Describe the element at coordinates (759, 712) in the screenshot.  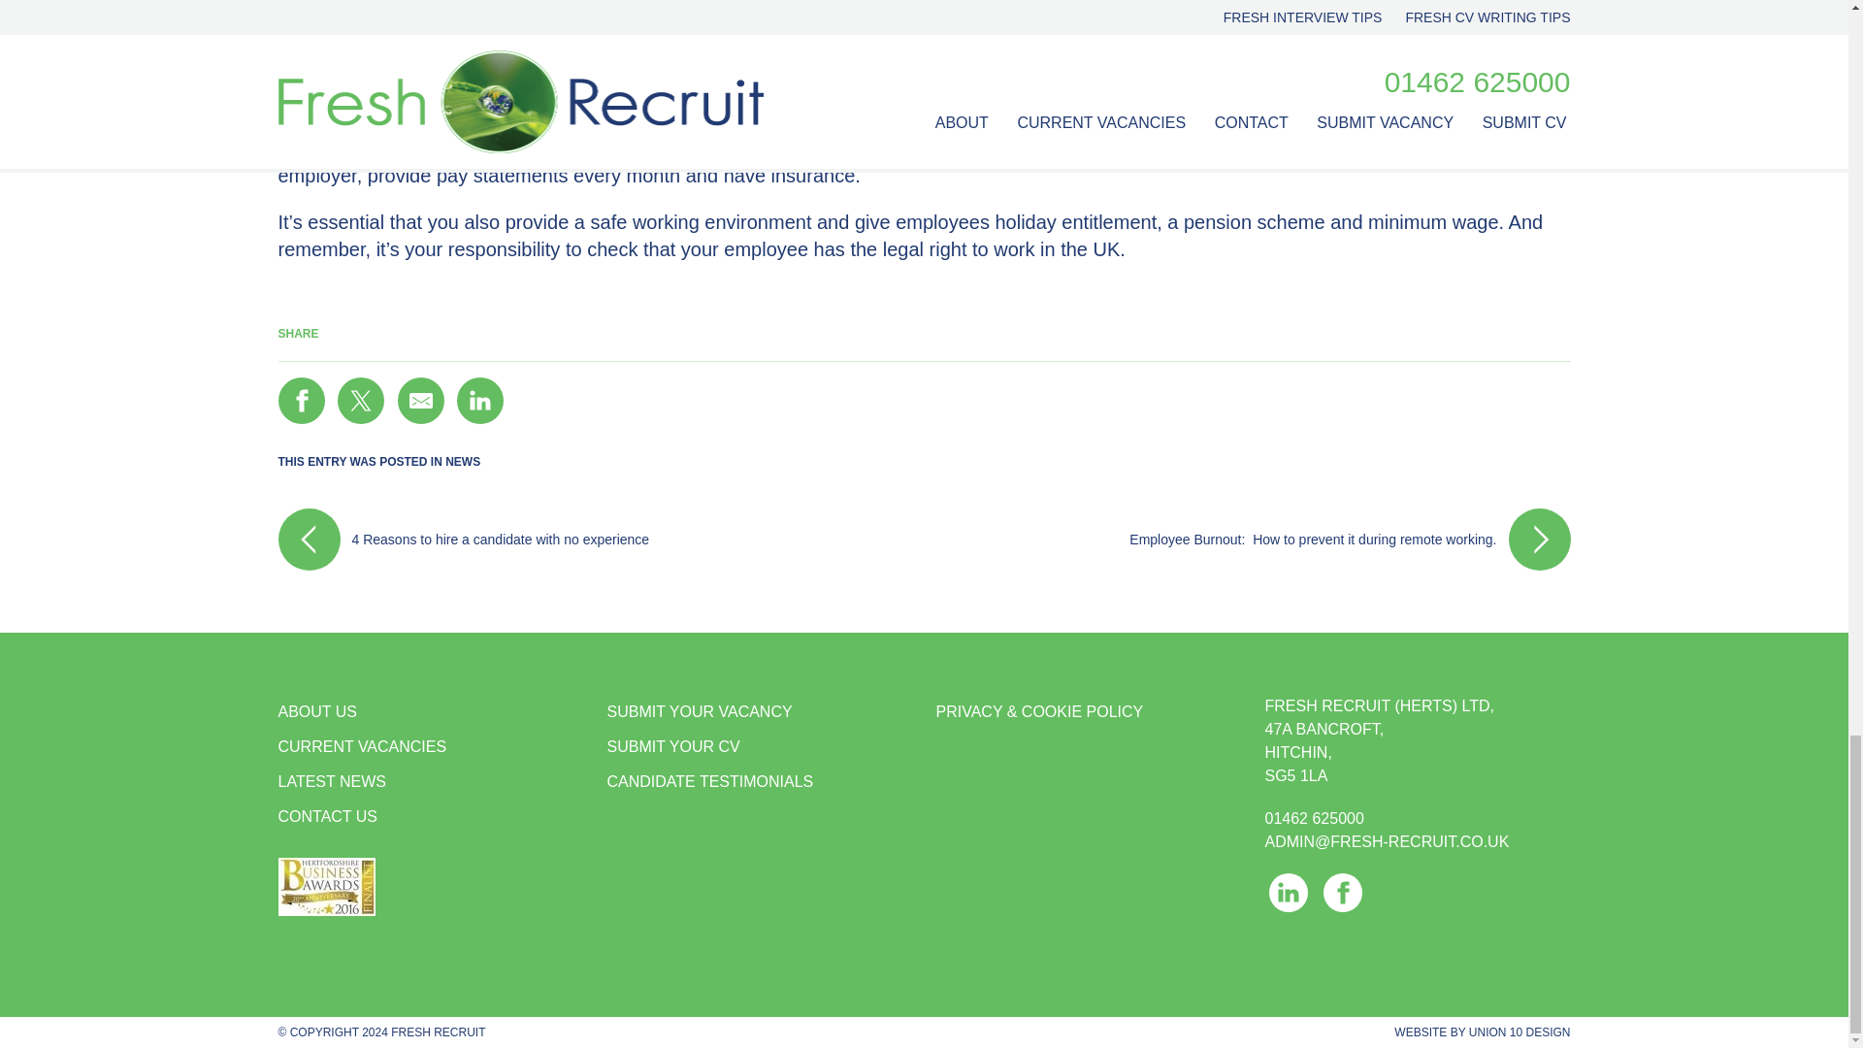
I see `SUBMIT YOUR VACANCY` at that location.